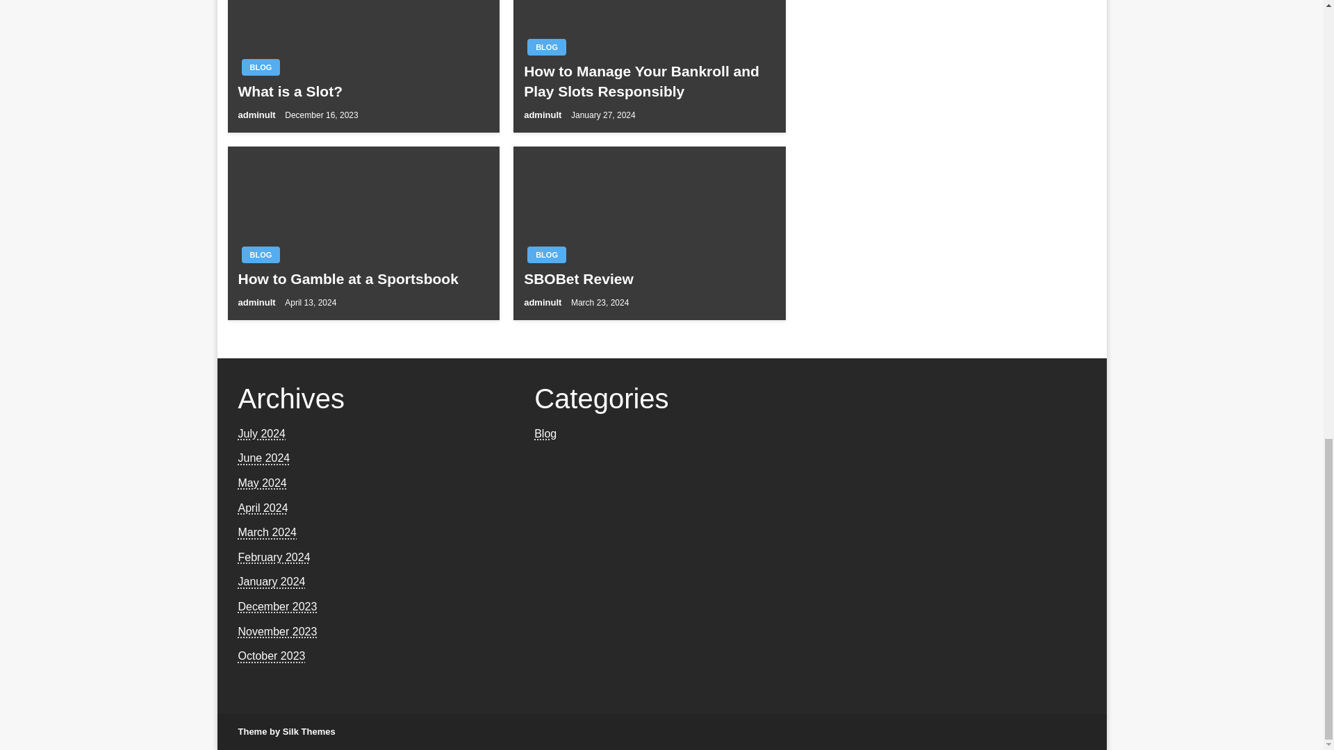  Describe the element at coordinates (257, 114) in the screenshot. I see `adminult` at that location.